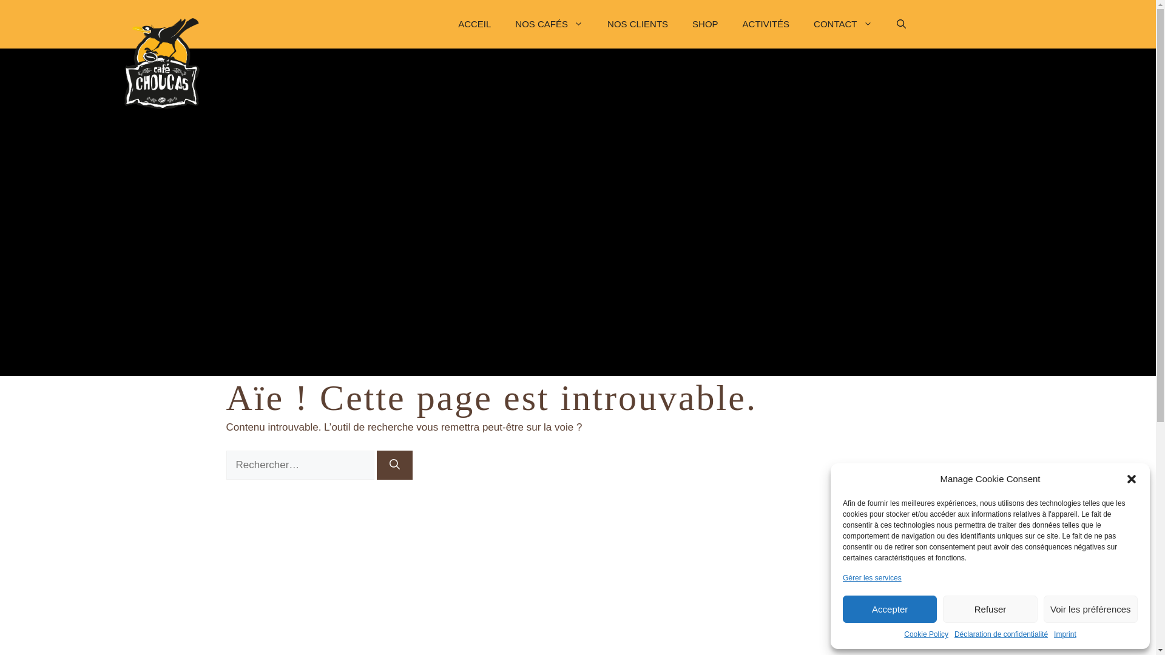 The width and height of the screenshot is (1165, 655). I want to click on Site Logo, so click(162, 64).